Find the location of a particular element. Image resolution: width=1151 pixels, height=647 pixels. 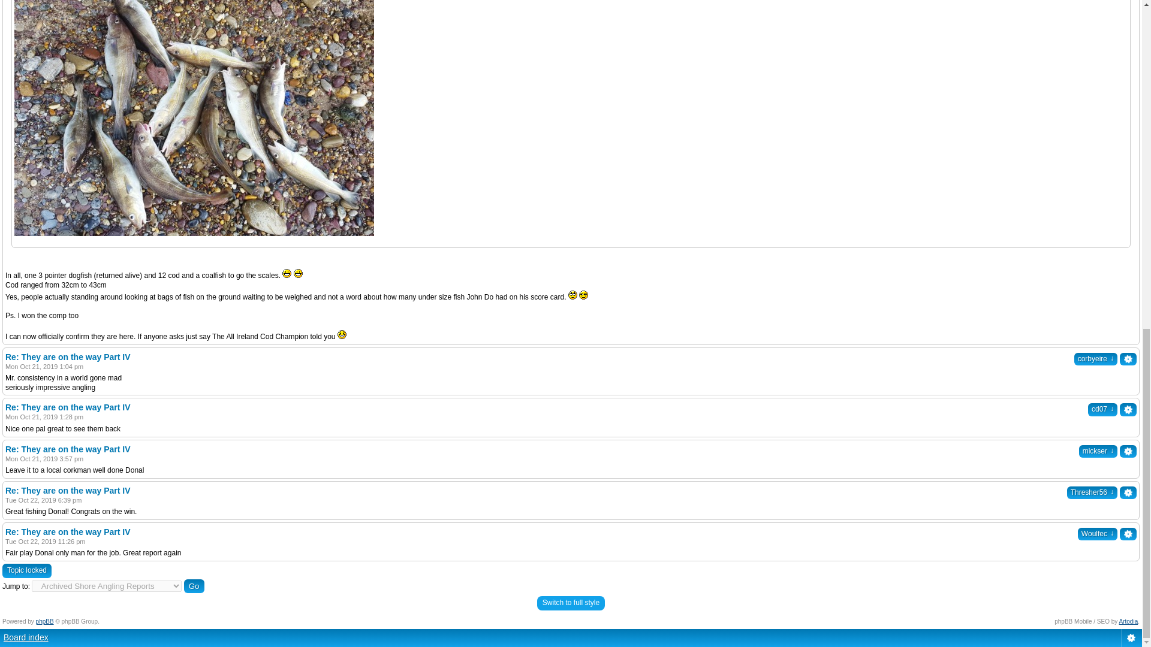

Rolling Eyes is located at coordinates (573, 295).